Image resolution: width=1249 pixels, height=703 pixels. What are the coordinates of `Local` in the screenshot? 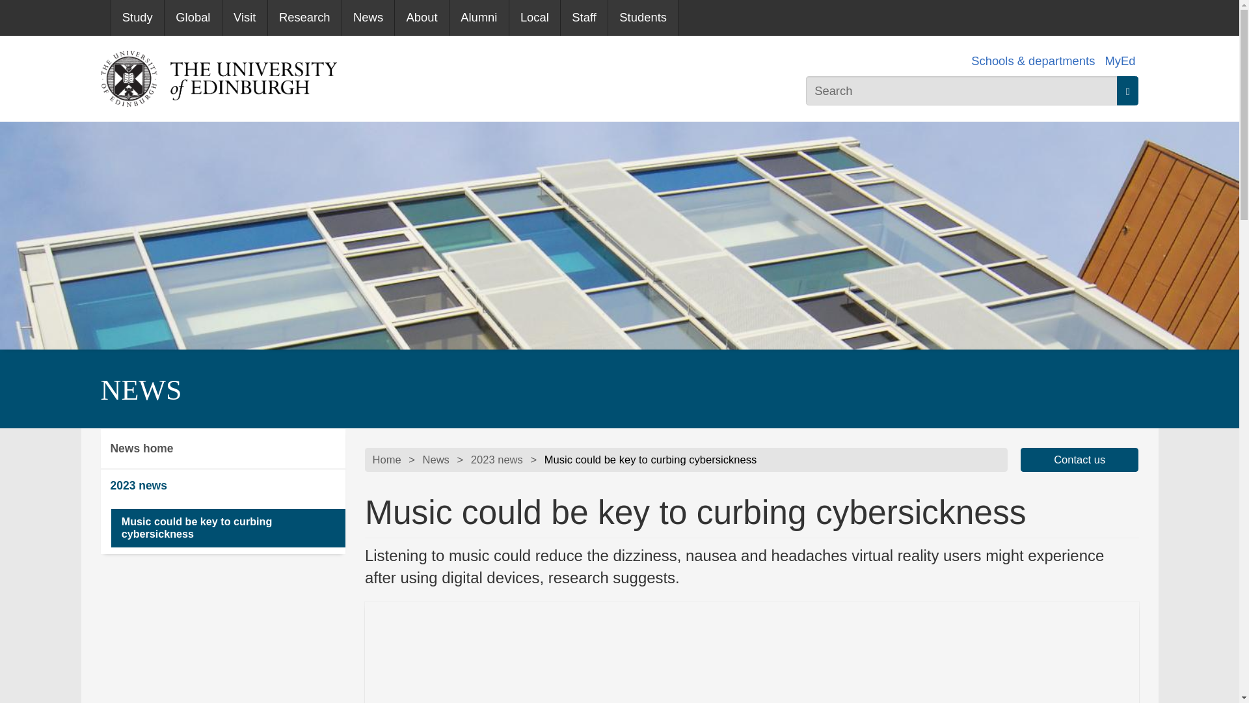 It's located at (535, 18).